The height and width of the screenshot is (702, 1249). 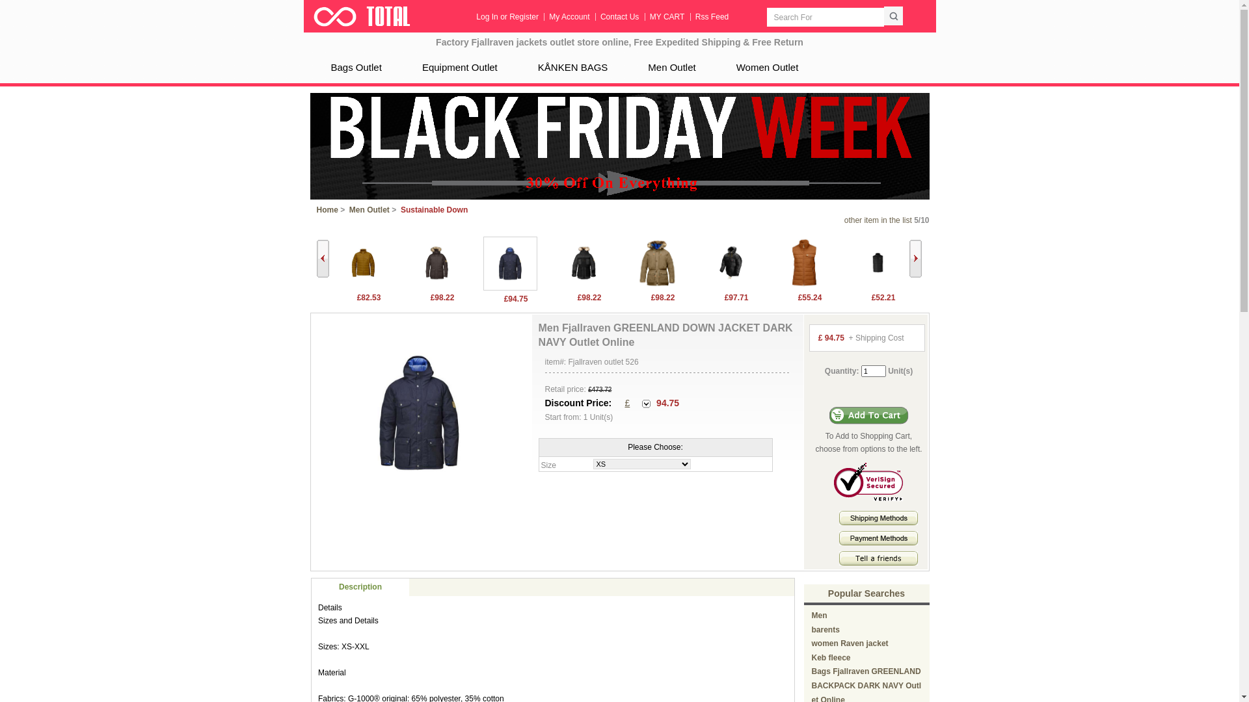 I want to click on Payment methods, so click(x=878, y=543).